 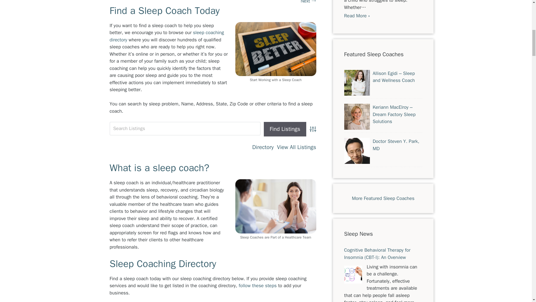 What do you see at coordinates (263, 147) in the screenshot?
I see `Directory` at bounding box center [263, 147].